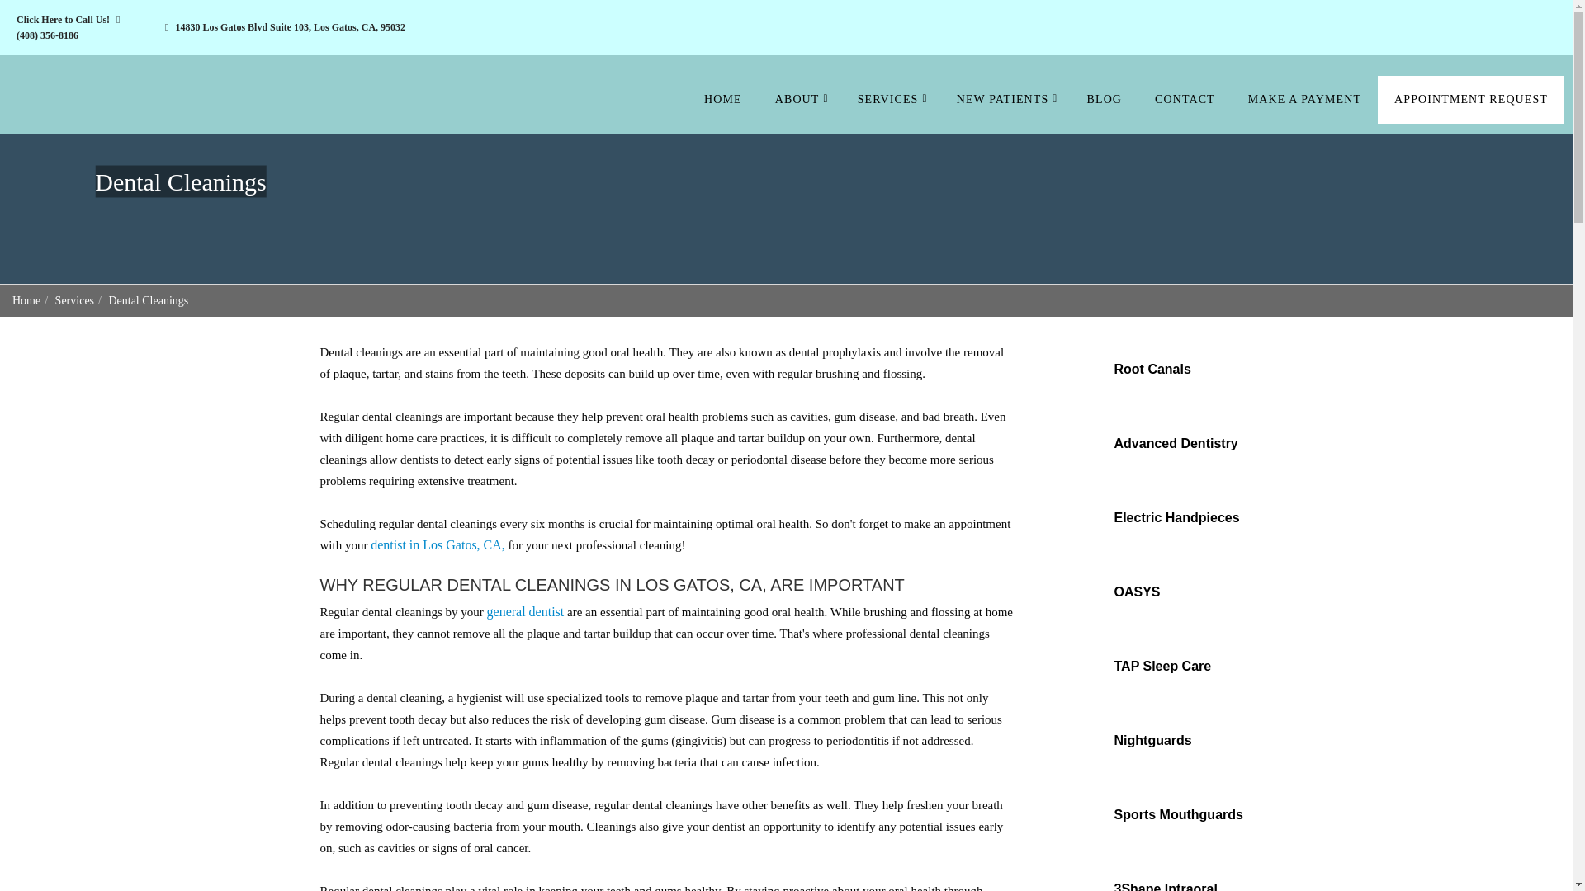  What do you see at coordinates (281, 26) in the screenshot?
I see `14830 Los Gatos Blvd Suite 103, Los Gatos, CA, 95032` at bounding box center [281, 26].